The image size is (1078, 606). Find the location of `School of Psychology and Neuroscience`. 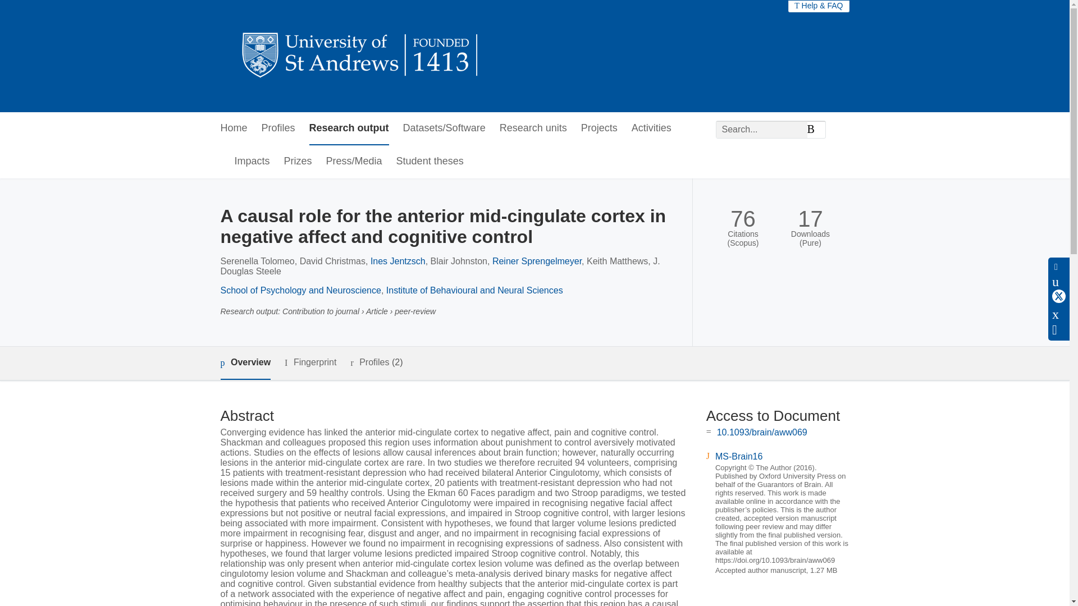

School of Psychology and Neuroscience is located at coordinates (300, 290).